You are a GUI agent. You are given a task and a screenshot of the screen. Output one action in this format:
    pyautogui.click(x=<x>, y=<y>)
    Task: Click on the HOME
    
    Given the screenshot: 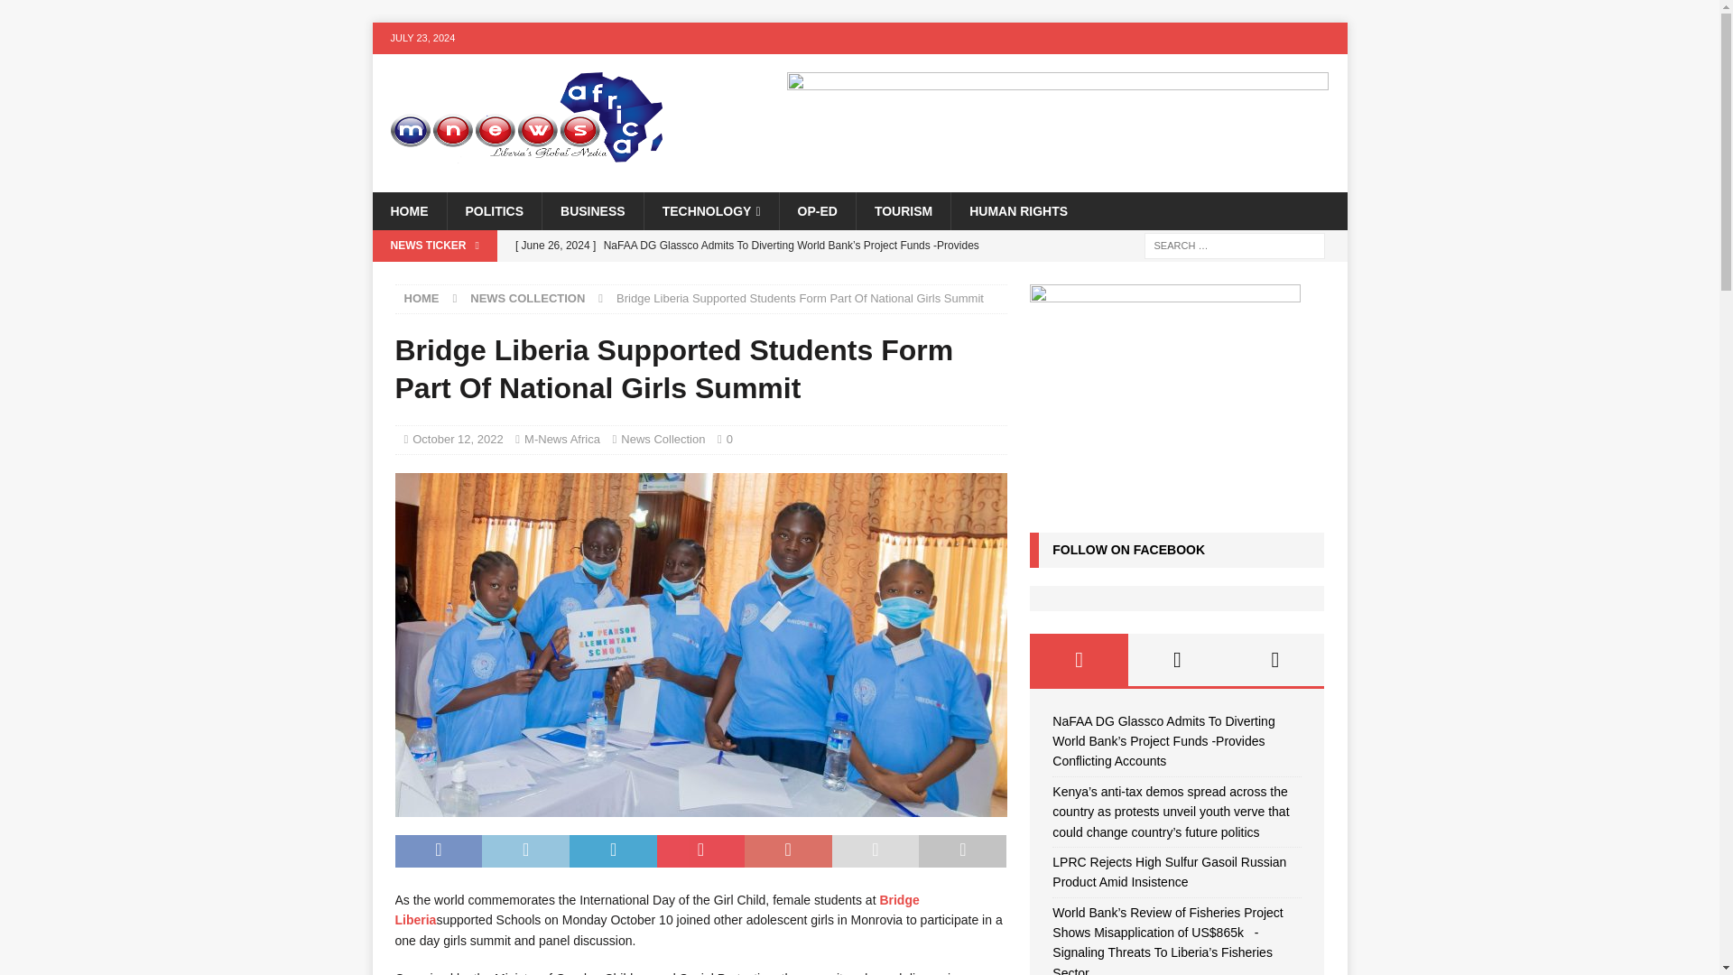 What is the action you would take?
    pyautogui.click(x=408, y=210)
    